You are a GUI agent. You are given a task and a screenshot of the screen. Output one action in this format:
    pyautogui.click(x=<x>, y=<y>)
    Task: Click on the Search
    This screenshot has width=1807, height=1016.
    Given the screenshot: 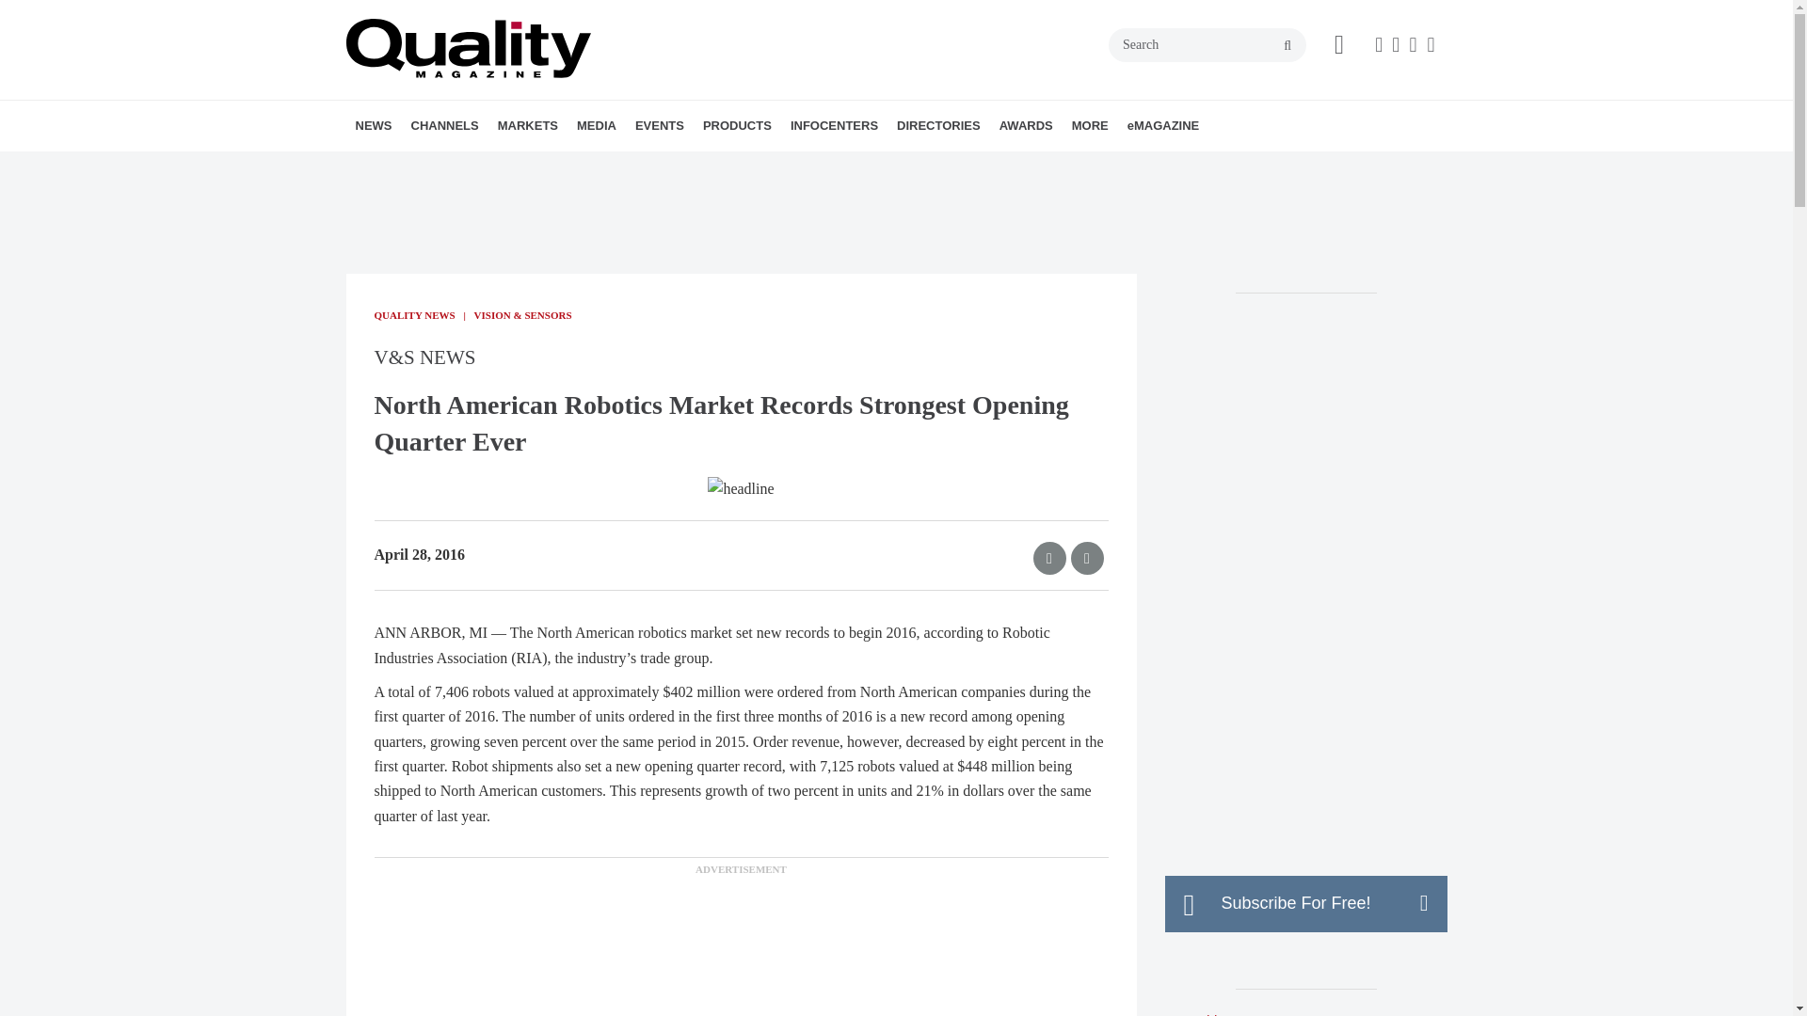 What is the action you would take?
    pyautogui.click(x=1207, y=45)
    